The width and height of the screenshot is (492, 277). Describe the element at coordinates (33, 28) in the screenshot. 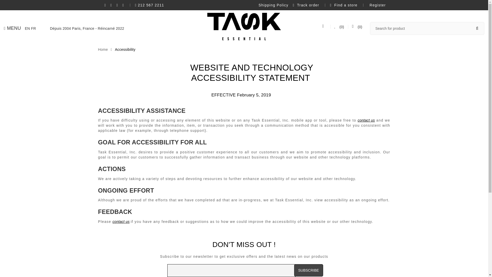

I see `French` at that location.